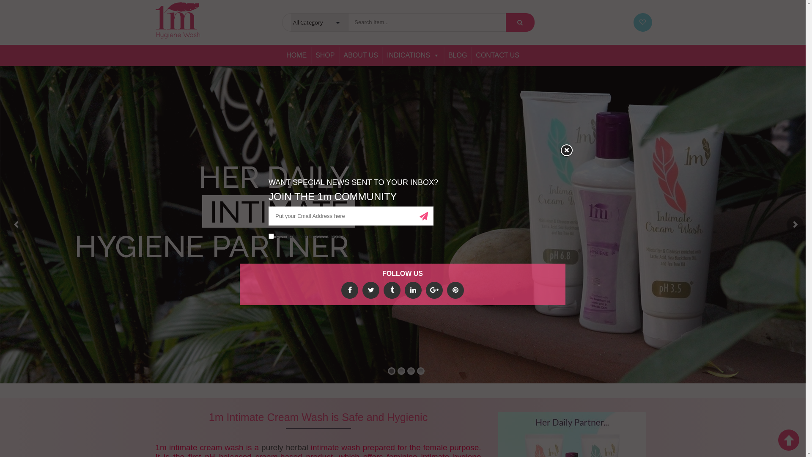 This screenshot has height=457, width=812. What do you see at coordinates (371, 290) in the screenshot?
I see `Twitter` at bounding box center [371, 290].